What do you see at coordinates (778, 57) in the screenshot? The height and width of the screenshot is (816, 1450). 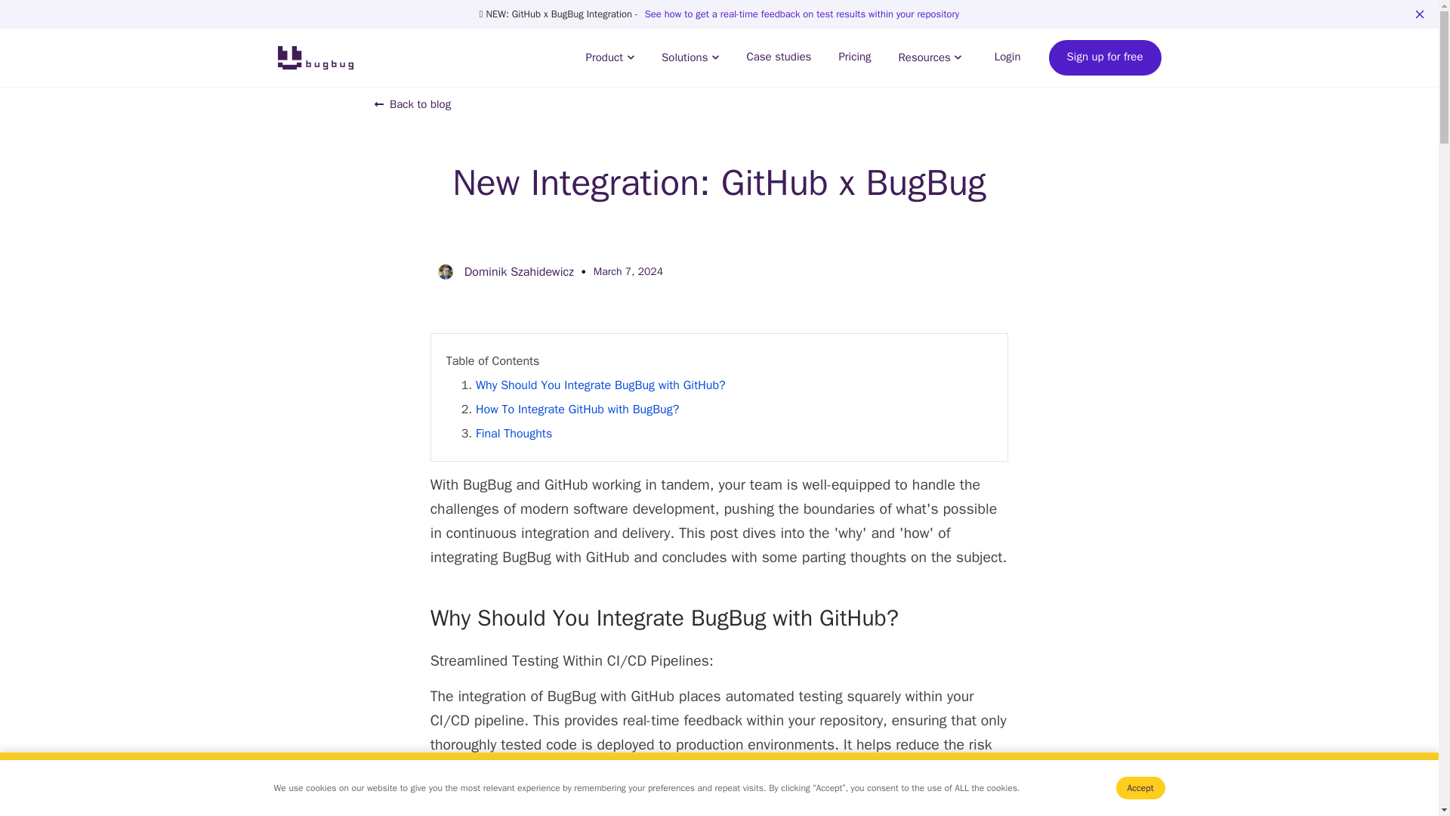 I see `Case studies` at bounding box center [778, 57].